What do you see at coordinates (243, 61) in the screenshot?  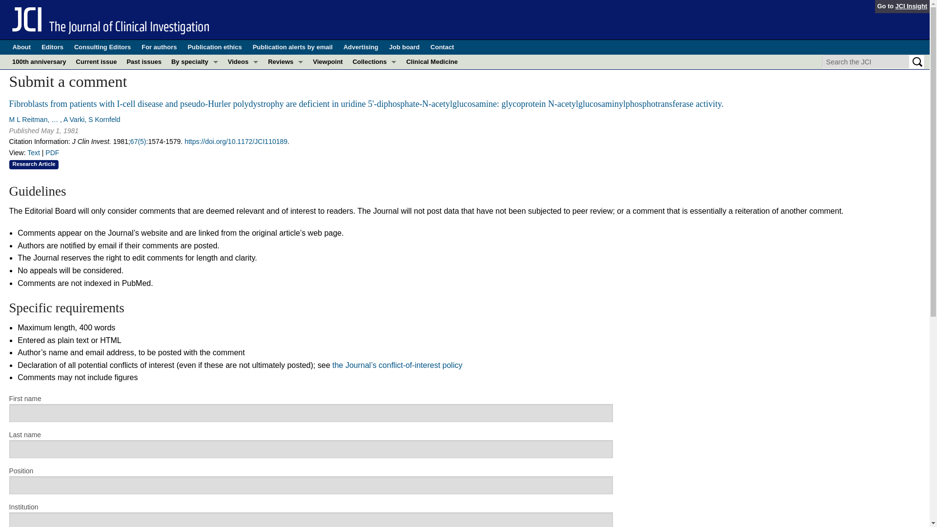 I see `Videos` at bounding box center [243, 61].